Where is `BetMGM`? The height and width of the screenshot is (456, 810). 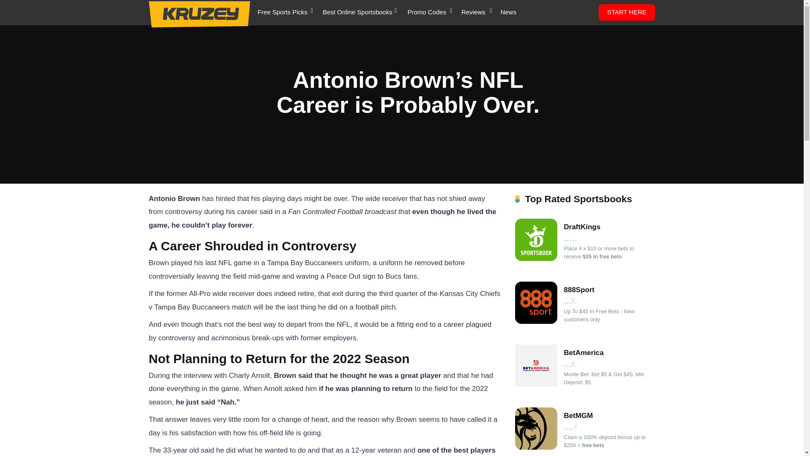
BetMGM is located at coordinates (606, 415).